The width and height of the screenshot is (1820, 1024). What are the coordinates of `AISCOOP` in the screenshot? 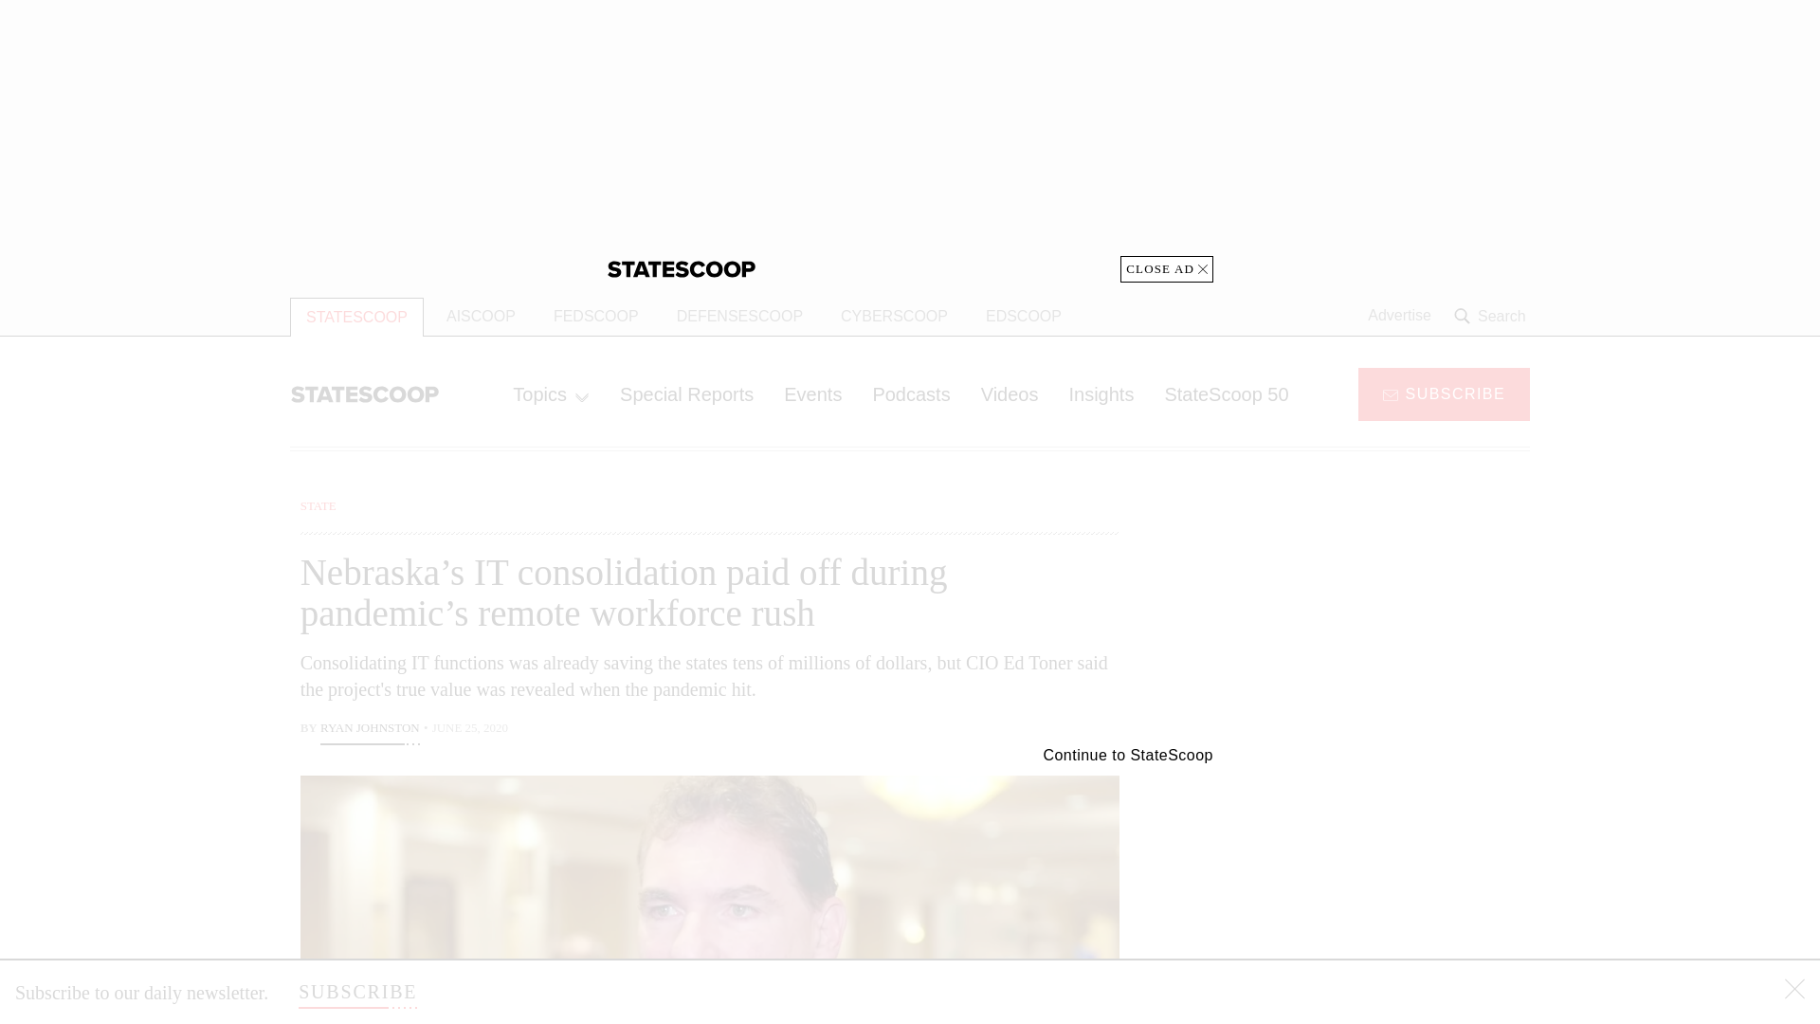 It's located at (482, 317).